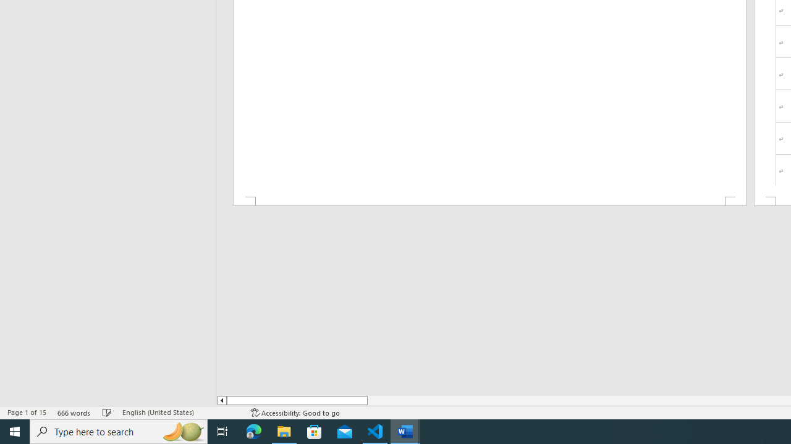  I want to click on Column left, so click(221, 400).